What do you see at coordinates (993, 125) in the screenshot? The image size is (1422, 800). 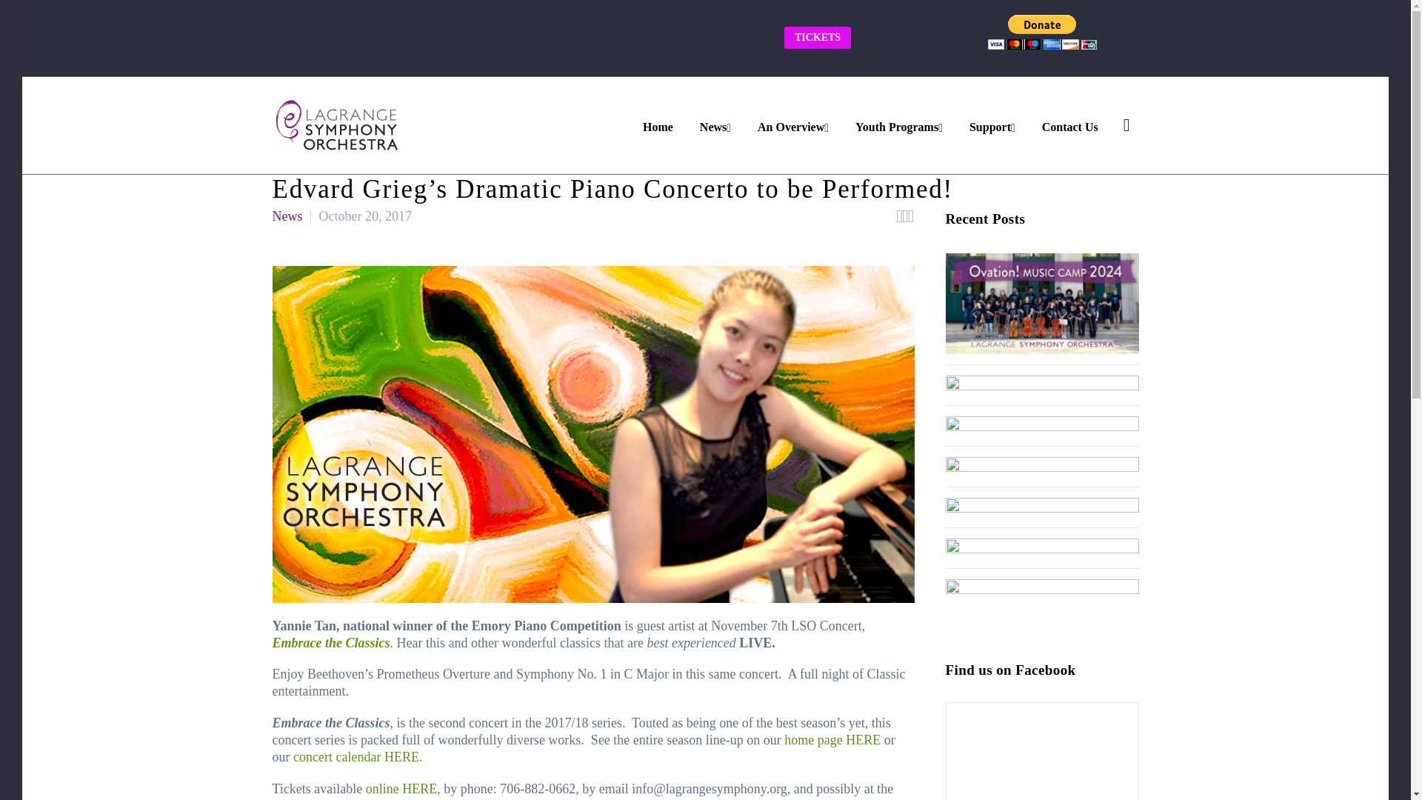 I see `Support` at bounding box center [993, 125].